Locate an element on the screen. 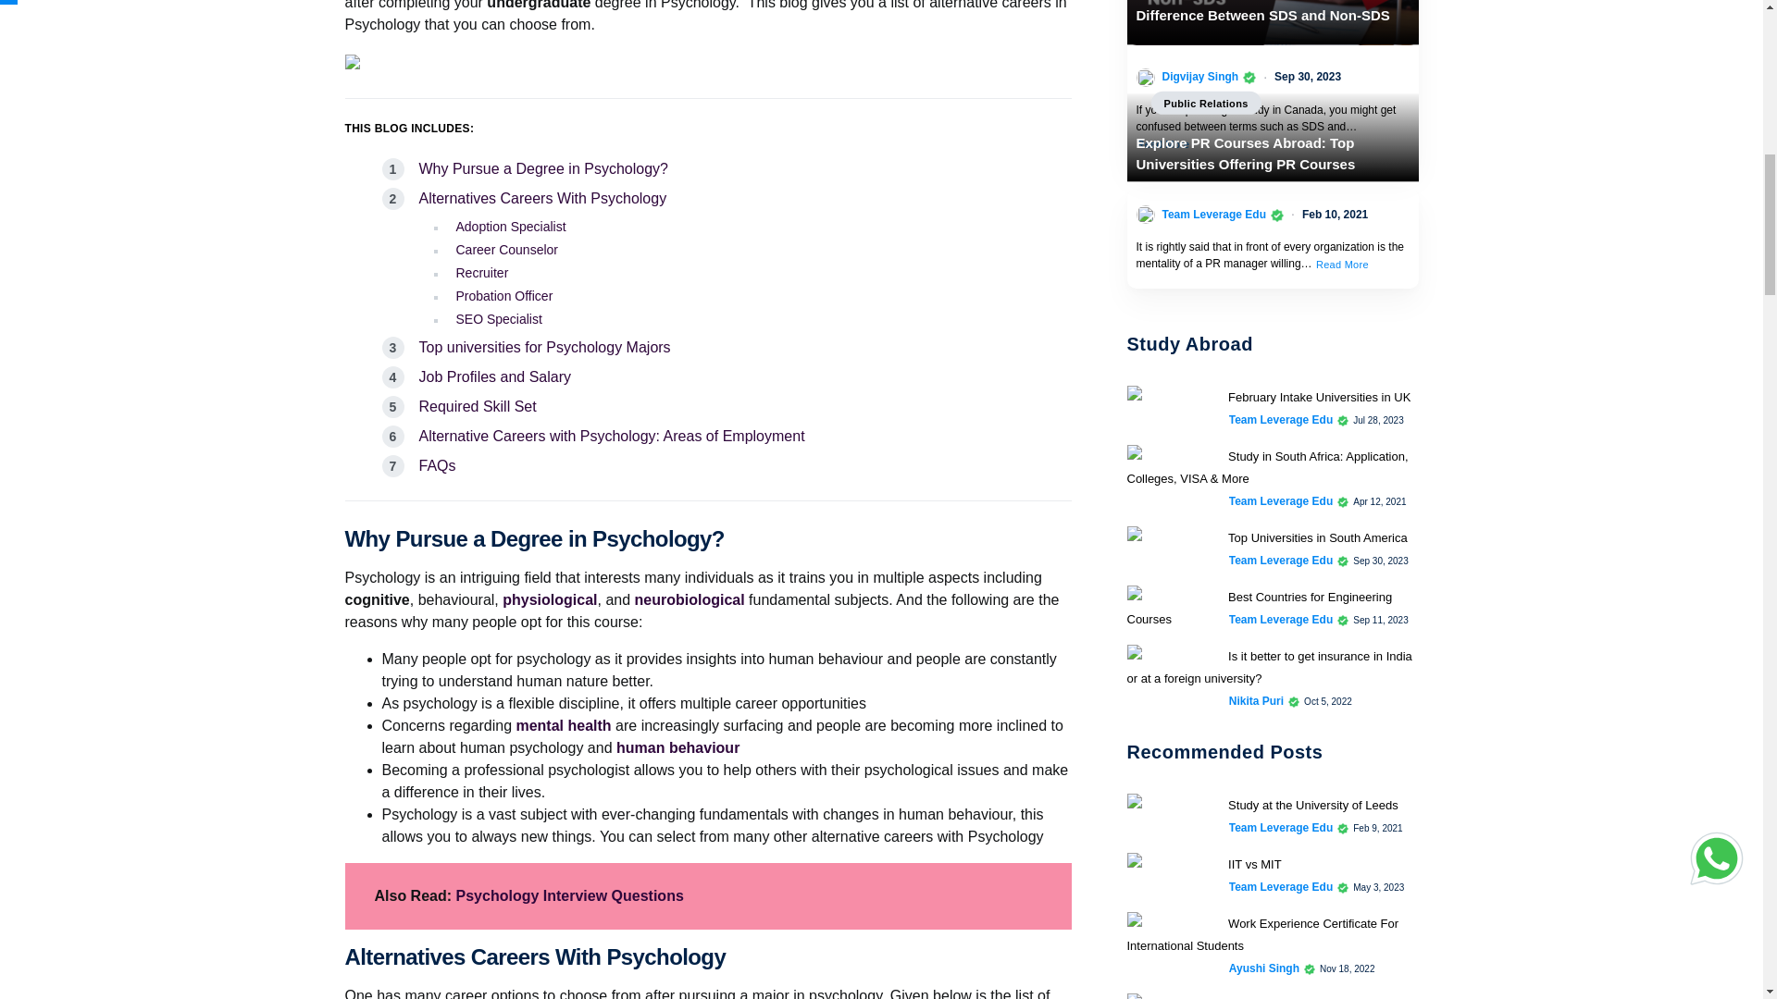  View all posts by Team Leverage Edu is located at coordinates (1281, 561).